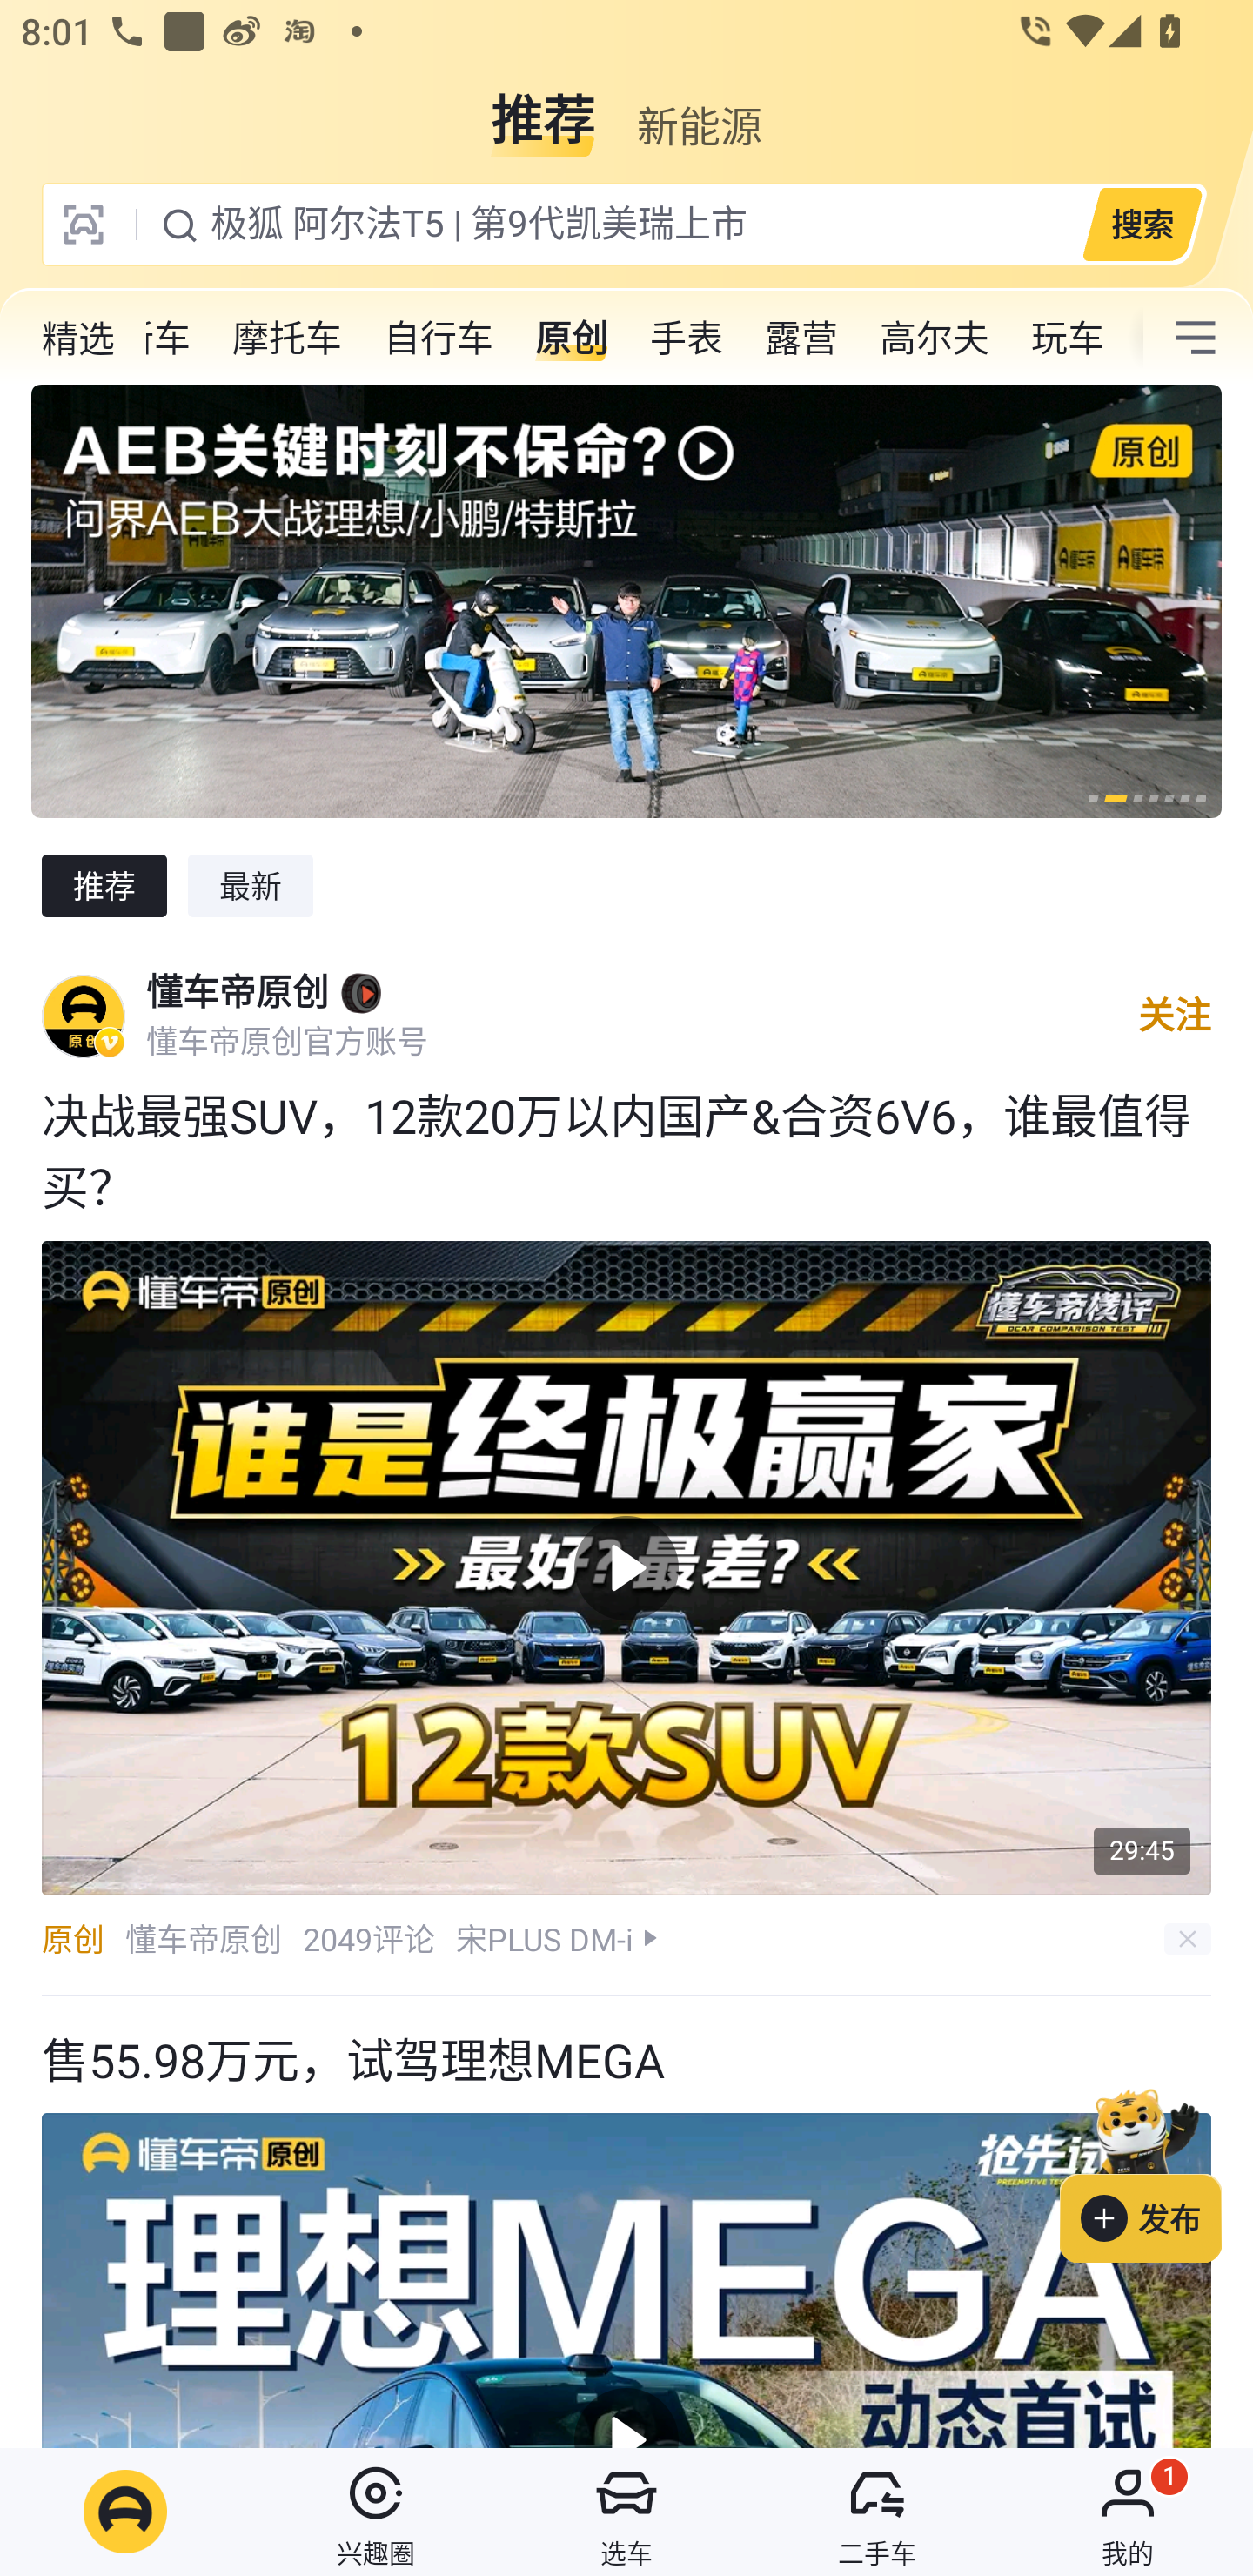  Describe the element at coordinates (376, 2512) in the screenshot. I see ` 兴趣圈` at that location.